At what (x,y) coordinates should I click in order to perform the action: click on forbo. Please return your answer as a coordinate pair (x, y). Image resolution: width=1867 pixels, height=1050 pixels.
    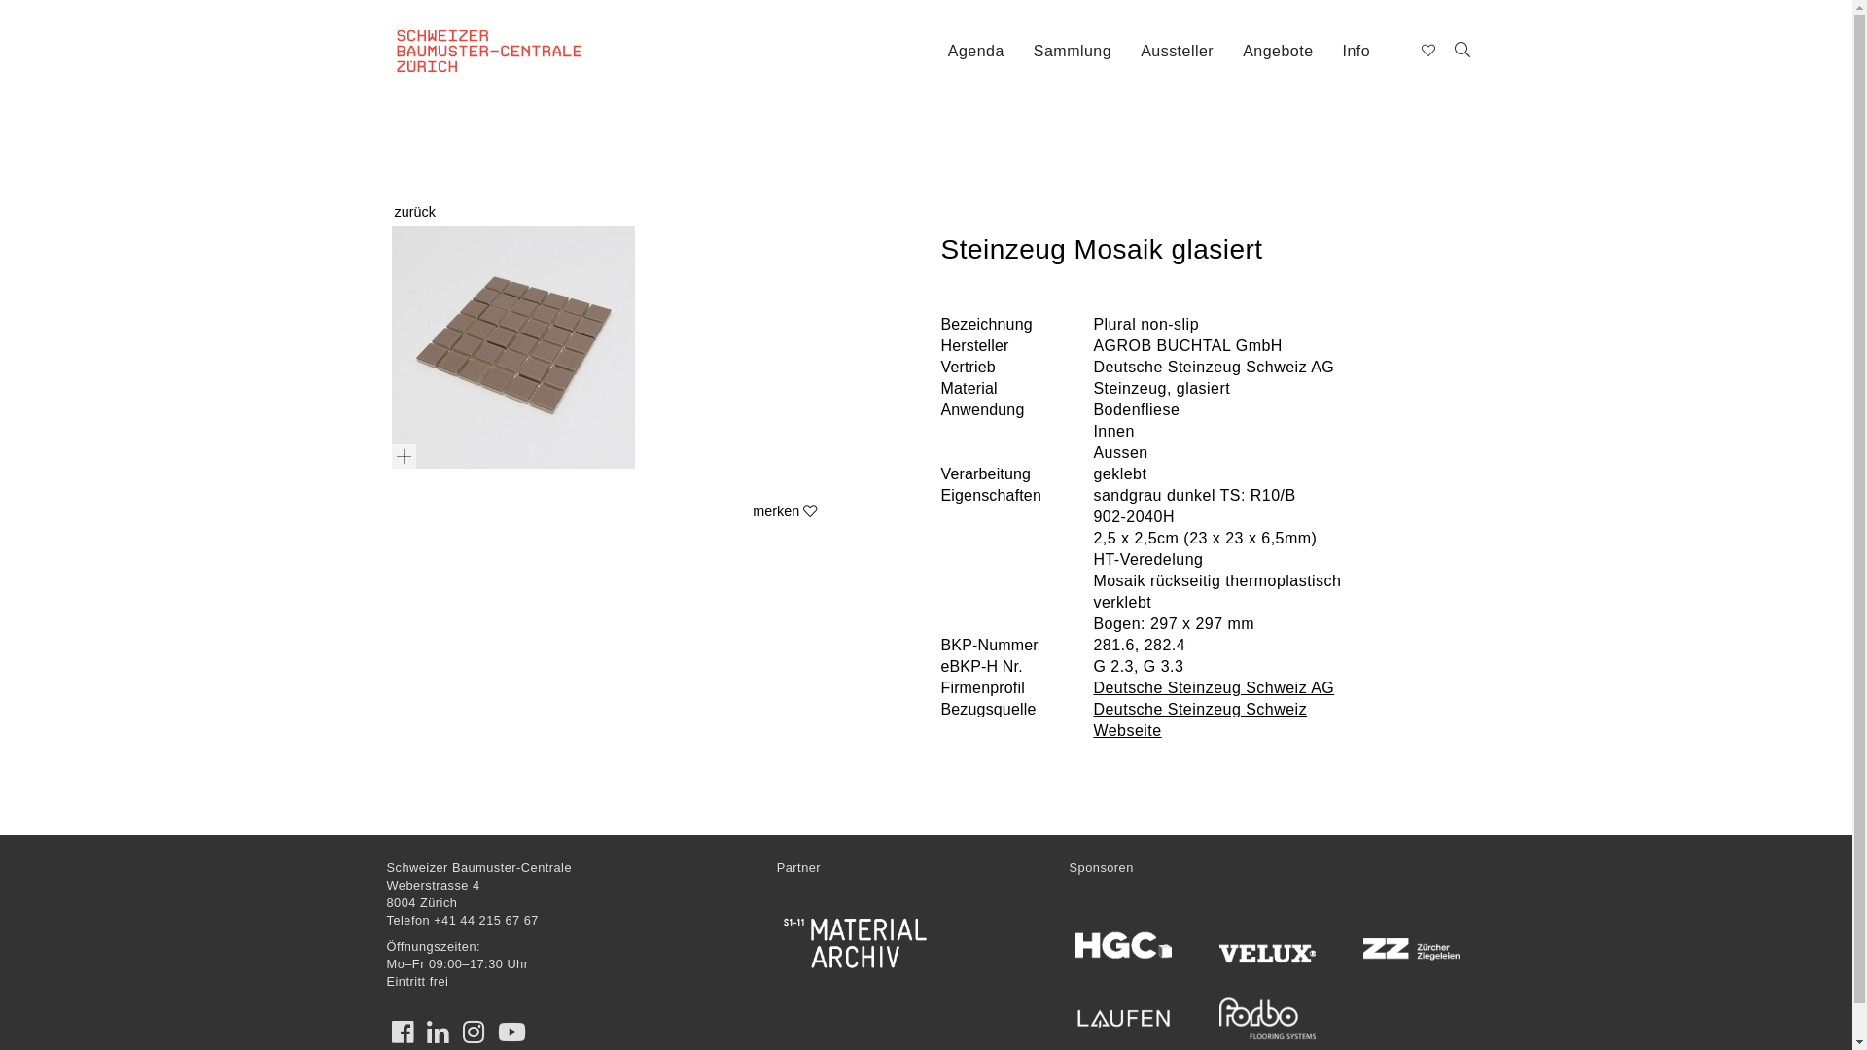
    Looking at the image, I should click on (1268, 1019).